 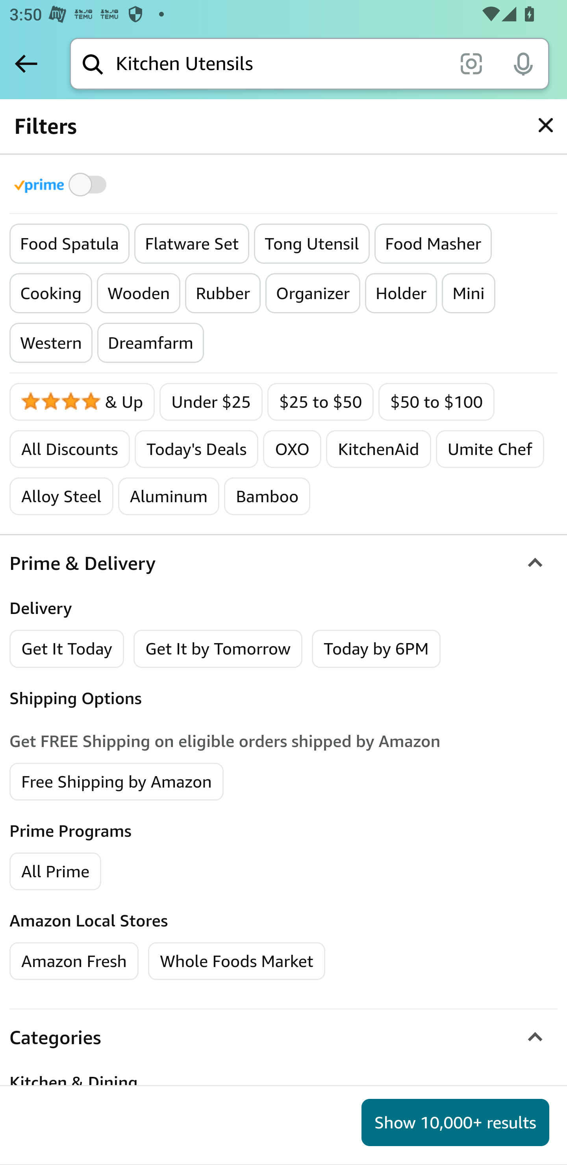 What do you see at coordinates (313, 294) in the screenshot?
I see `Organizer` at bounding box center [313, 294].